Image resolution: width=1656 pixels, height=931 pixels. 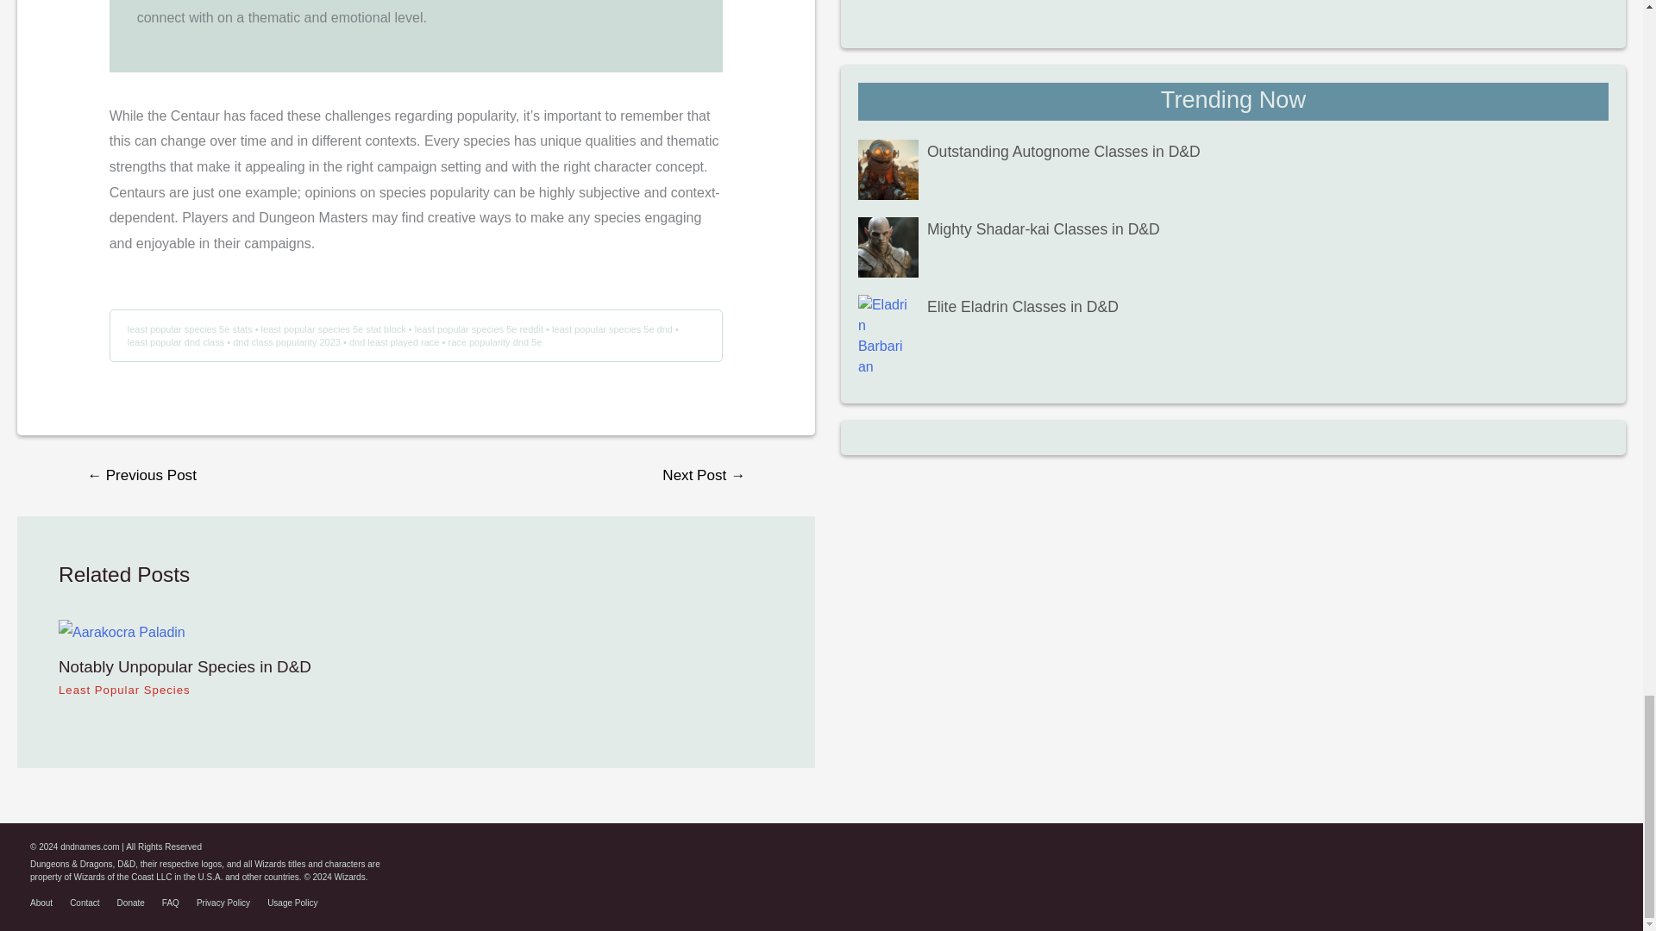 I want to click on Share to Twitter, so click(x=1492, y=860).